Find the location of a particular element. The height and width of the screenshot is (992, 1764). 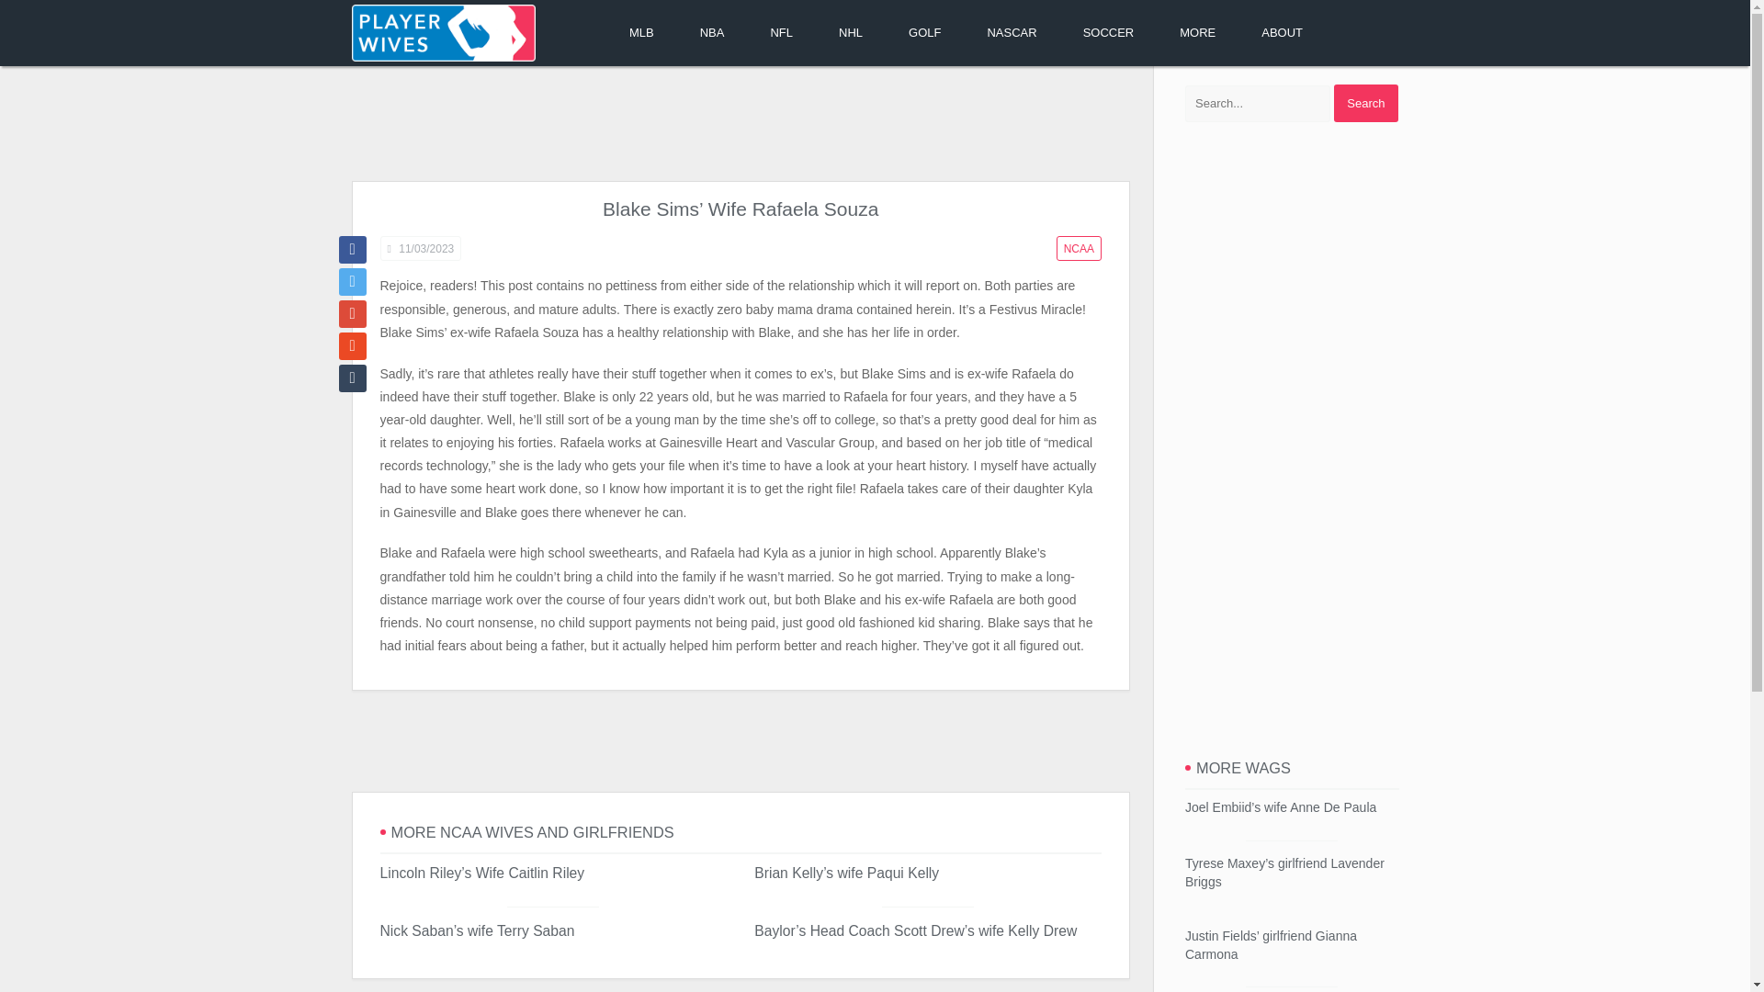

More Wives is located at coordinates (1197, 33).